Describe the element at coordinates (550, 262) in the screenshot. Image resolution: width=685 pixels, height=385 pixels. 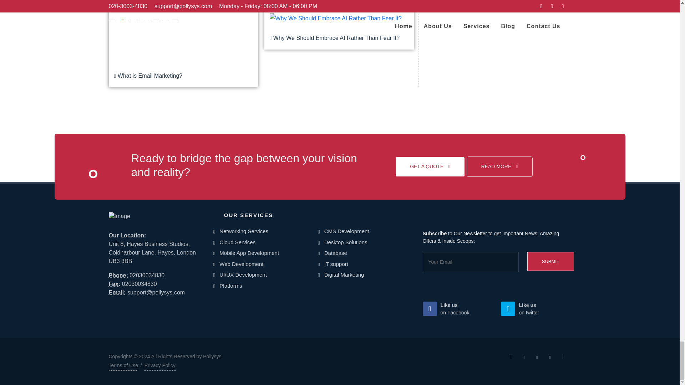
I see `Submit` at that location.